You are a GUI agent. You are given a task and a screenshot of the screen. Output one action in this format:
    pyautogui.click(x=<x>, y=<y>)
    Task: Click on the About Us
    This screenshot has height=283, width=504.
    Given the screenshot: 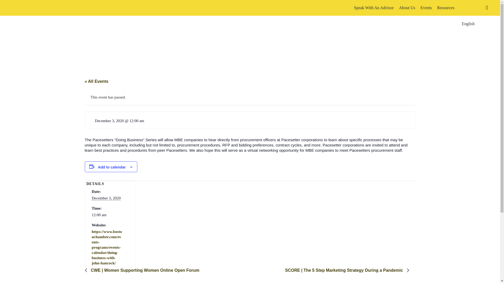 What is the action you would take?
    pyautogui.click(x=407, y=8)
    